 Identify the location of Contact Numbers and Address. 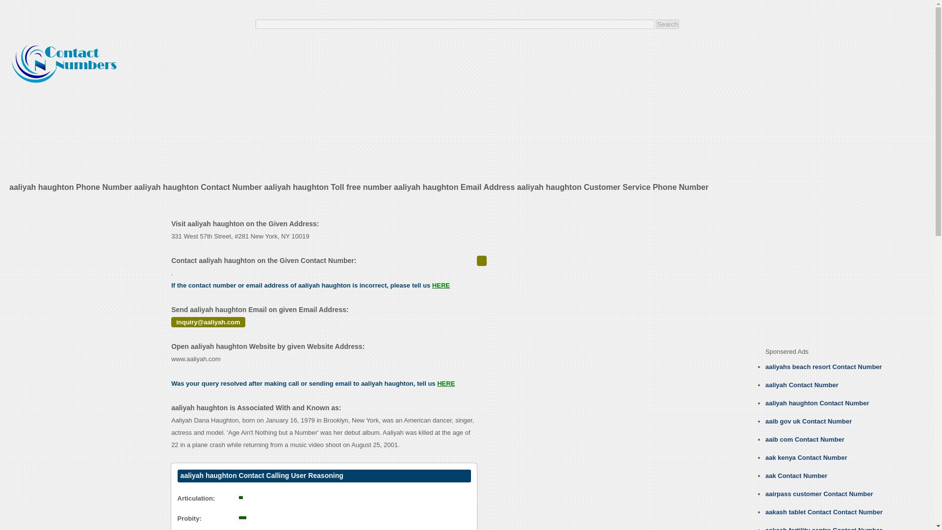
(65, 60).